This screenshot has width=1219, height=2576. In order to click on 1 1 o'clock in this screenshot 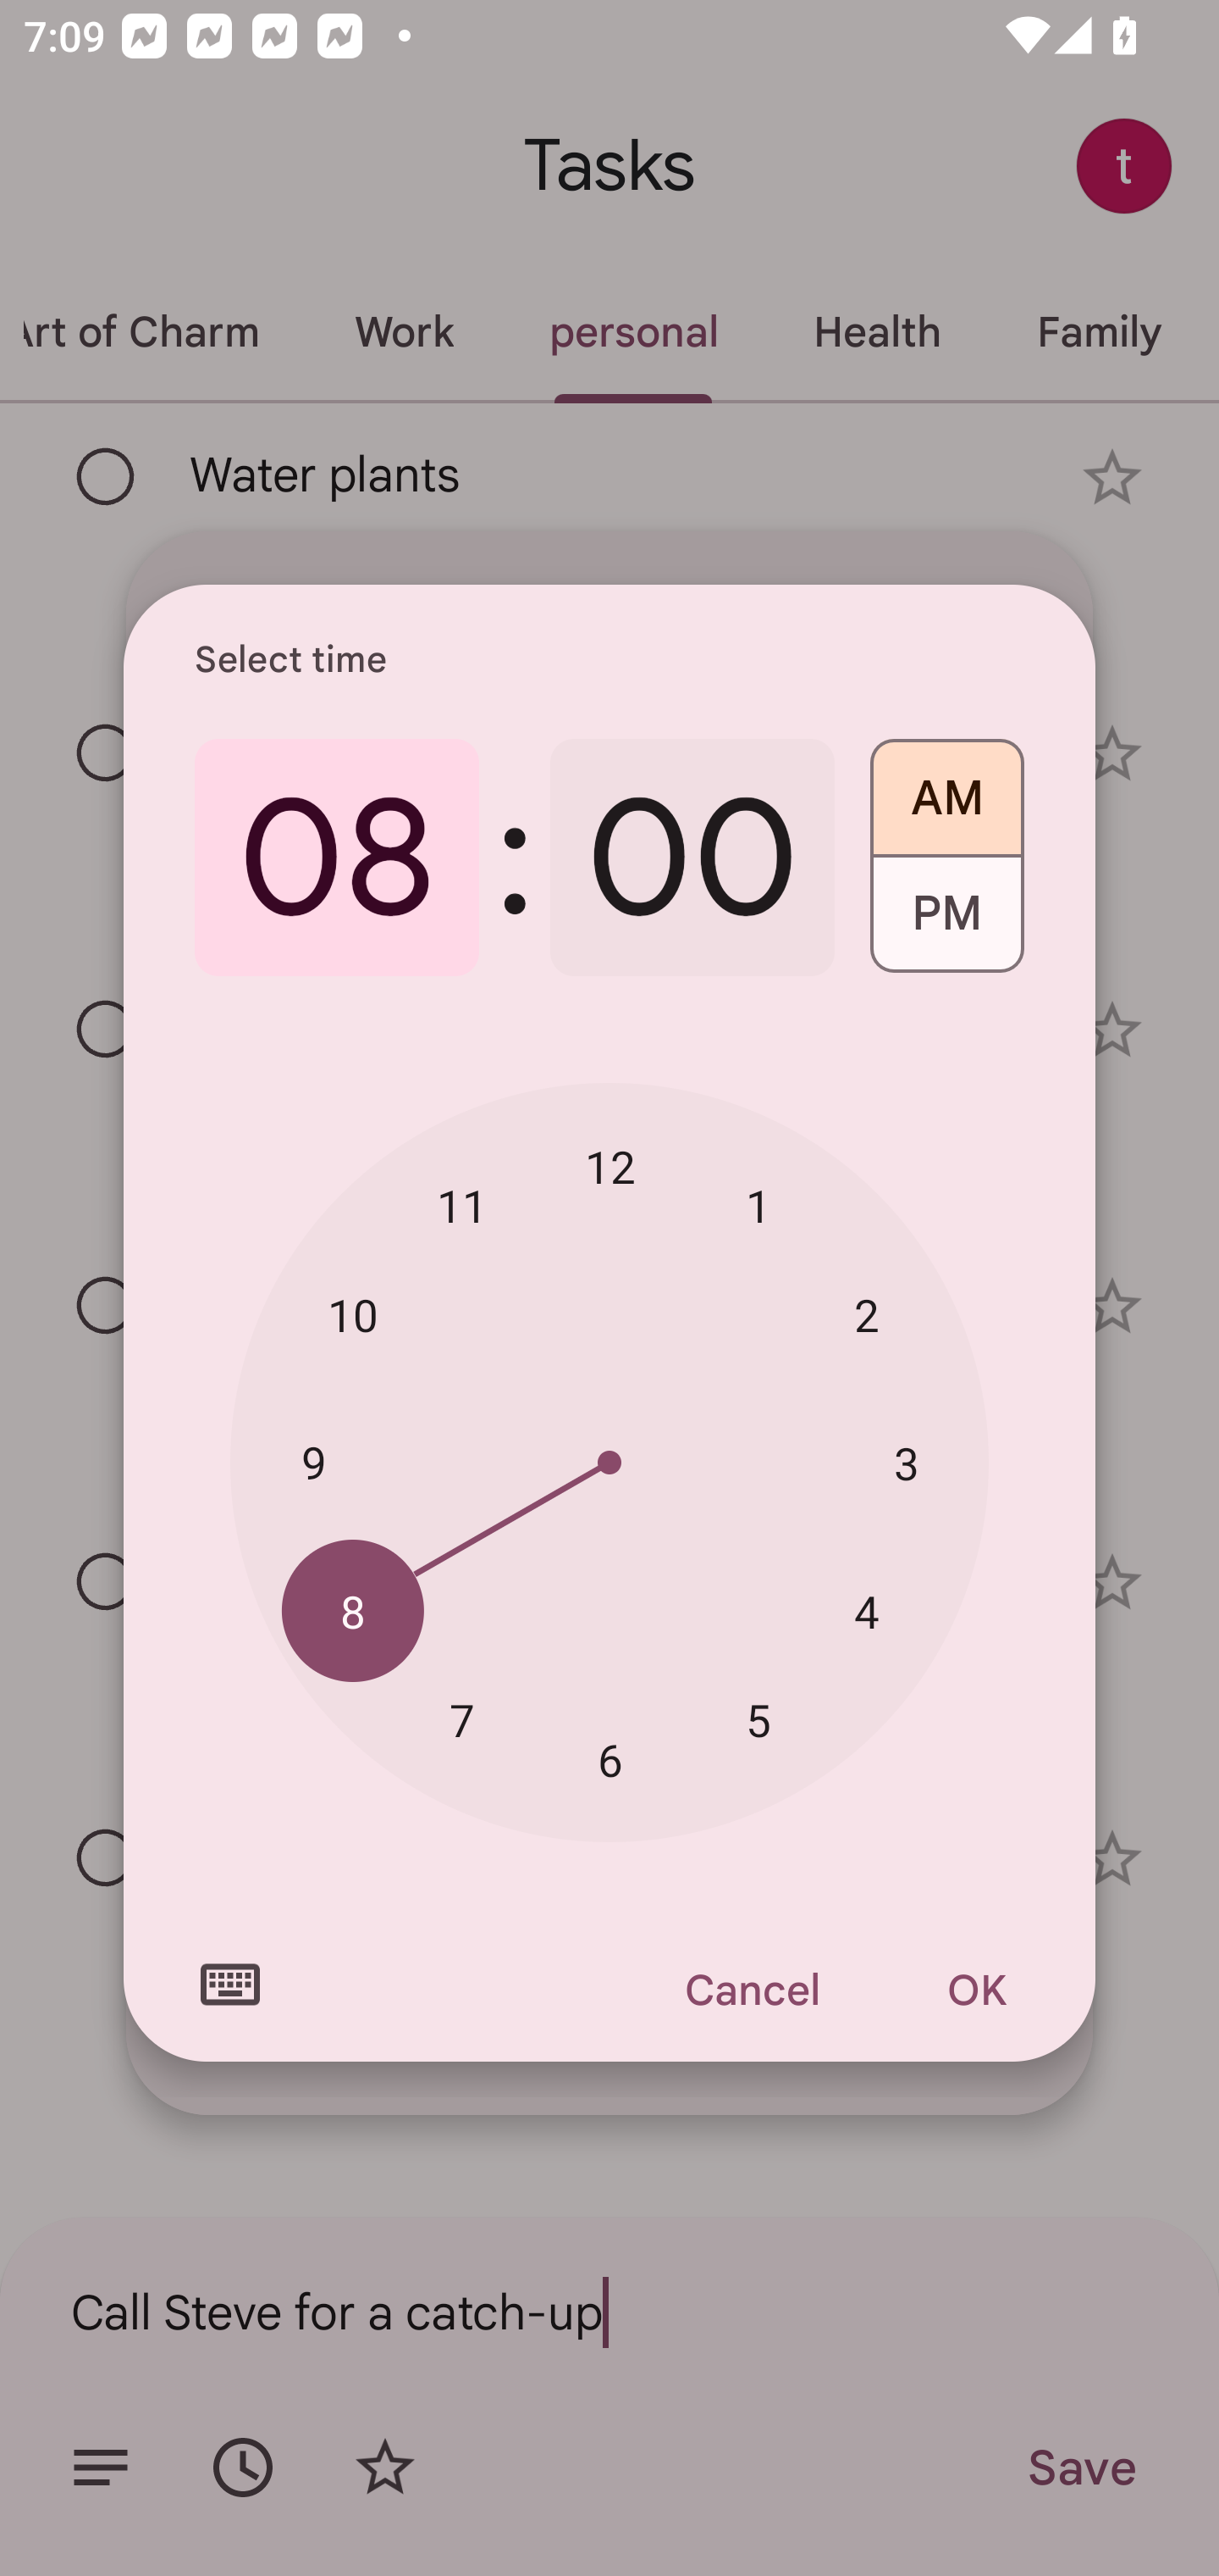, I will do `click(758, 1205)`.